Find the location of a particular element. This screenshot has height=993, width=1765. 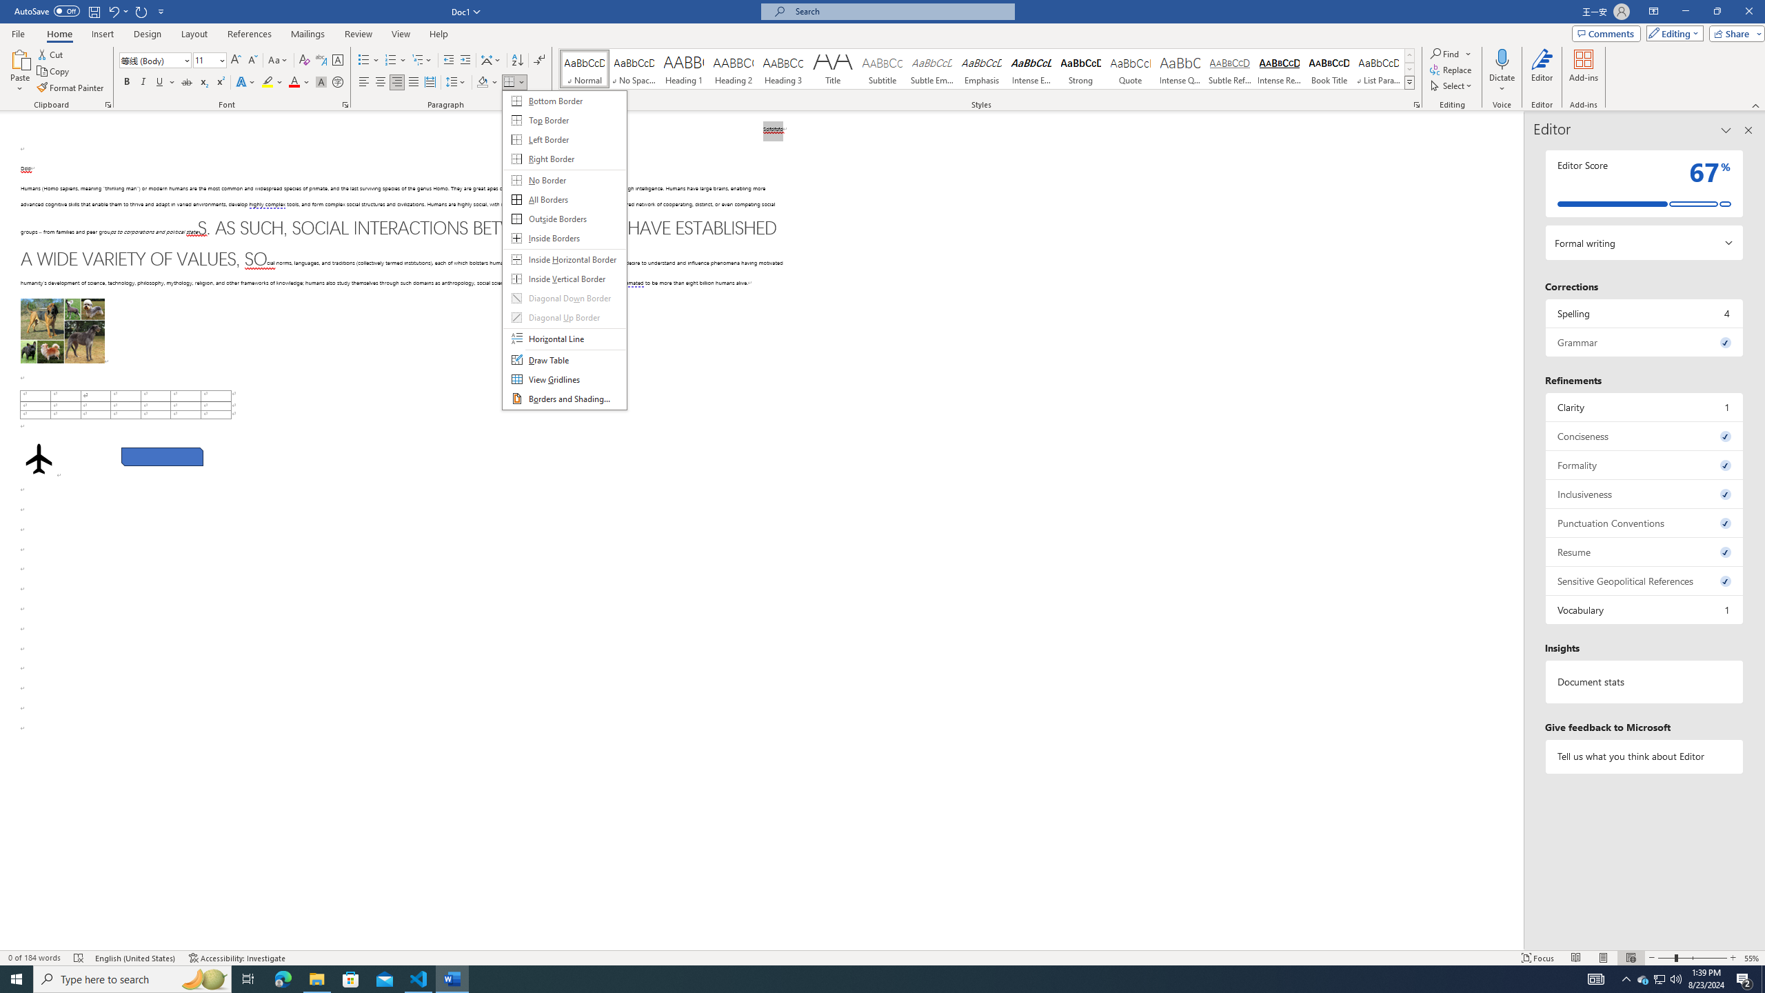

Zoom is located at coordinates (1692, 958).